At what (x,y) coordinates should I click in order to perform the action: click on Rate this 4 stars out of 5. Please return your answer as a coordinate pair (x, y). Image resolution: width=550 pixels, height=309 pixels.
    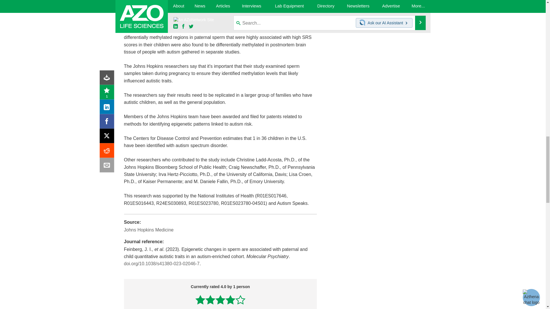
    Looking at the image, I should click on (230, 300).